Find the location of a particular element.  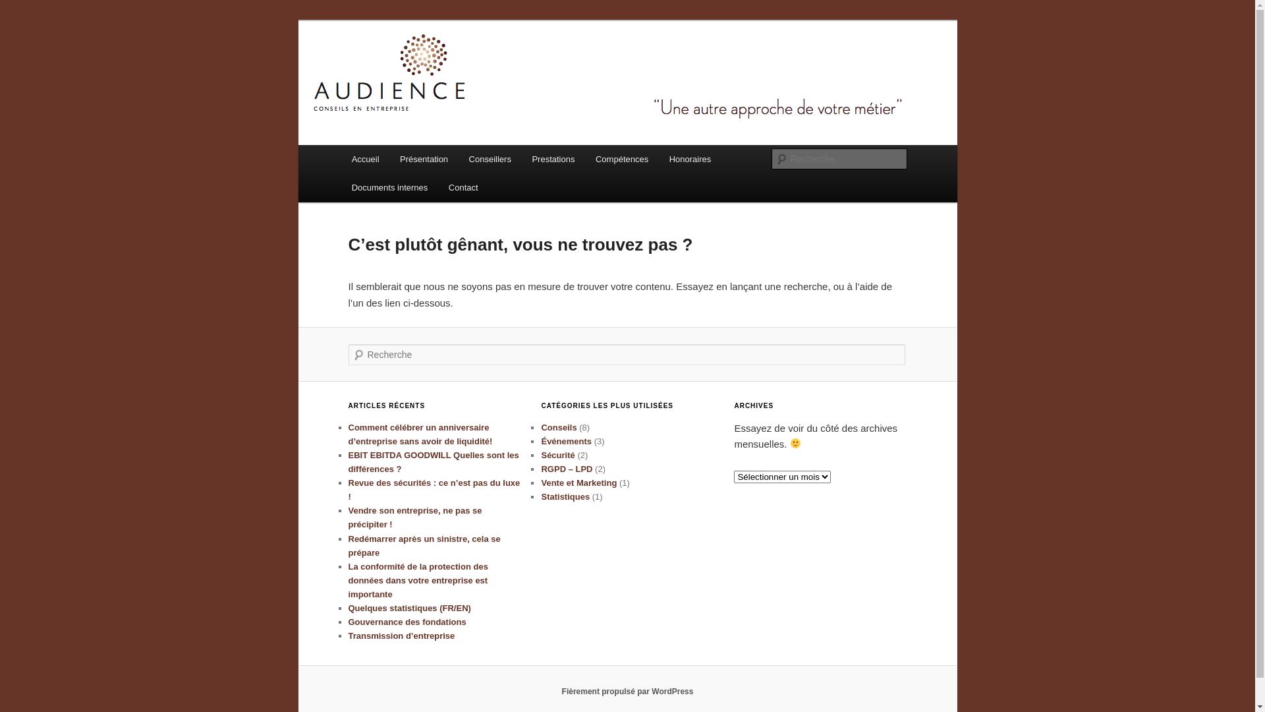

Prestations is located at coordinates (553, 160).